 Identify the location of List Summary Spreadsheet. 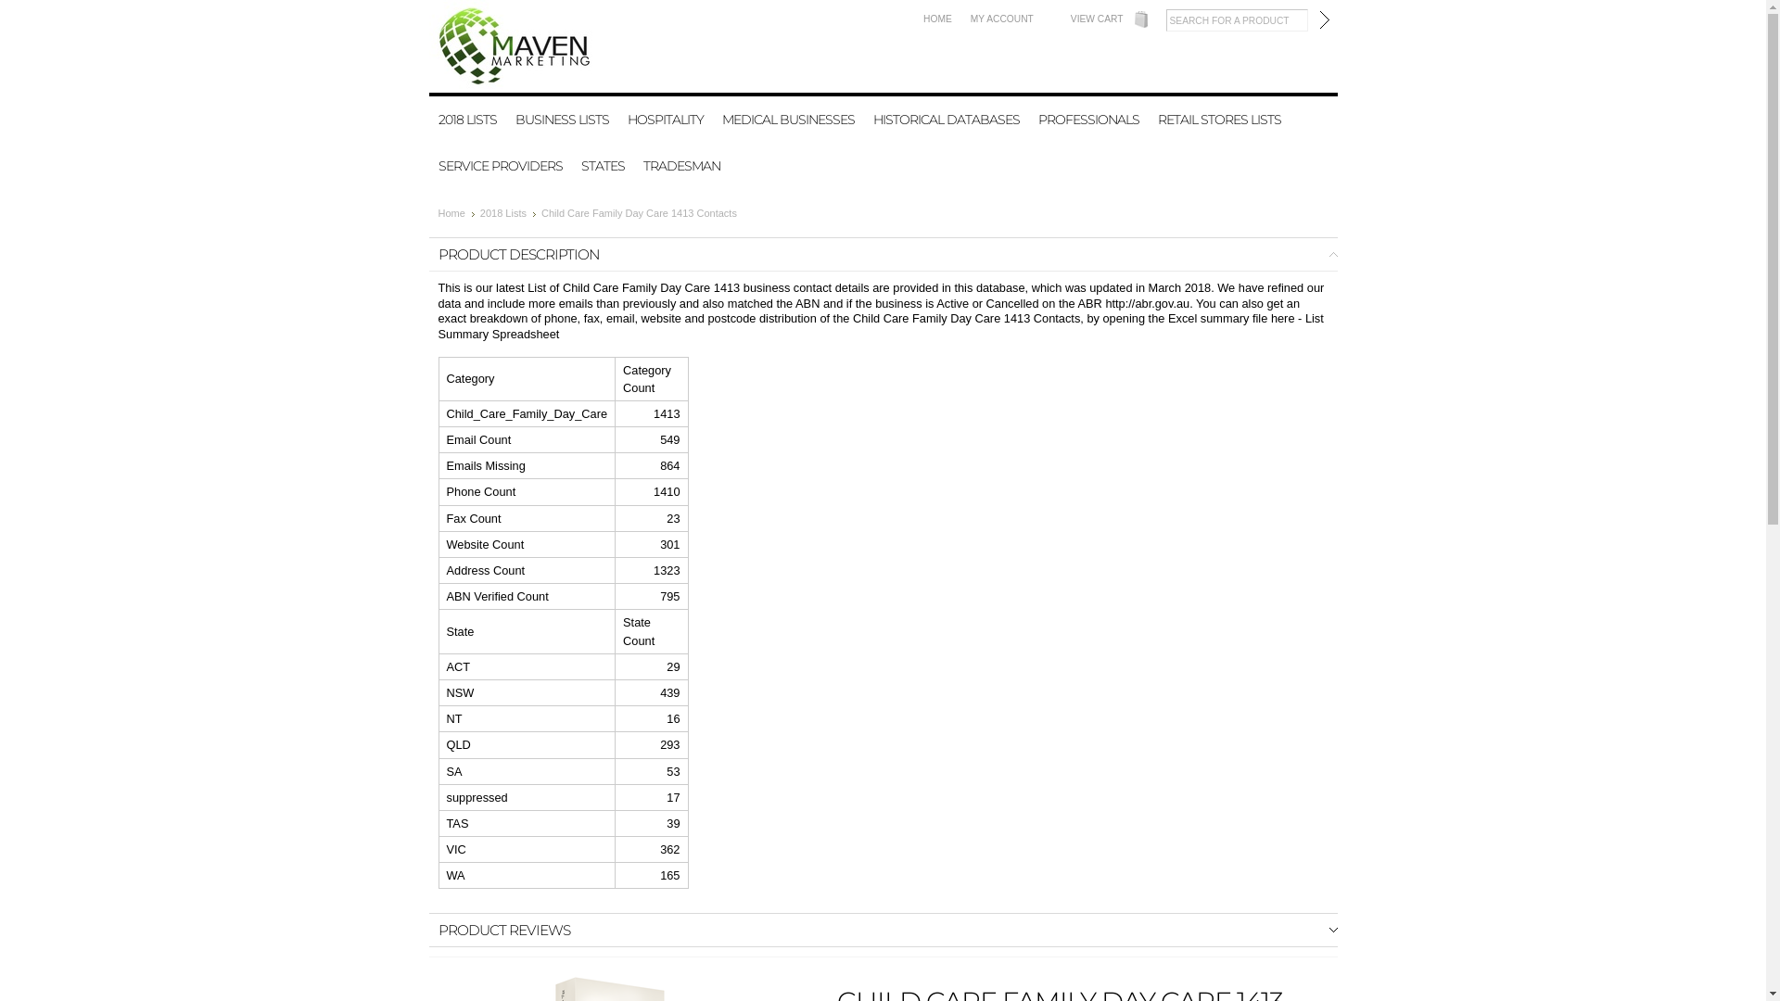
(881, 326).